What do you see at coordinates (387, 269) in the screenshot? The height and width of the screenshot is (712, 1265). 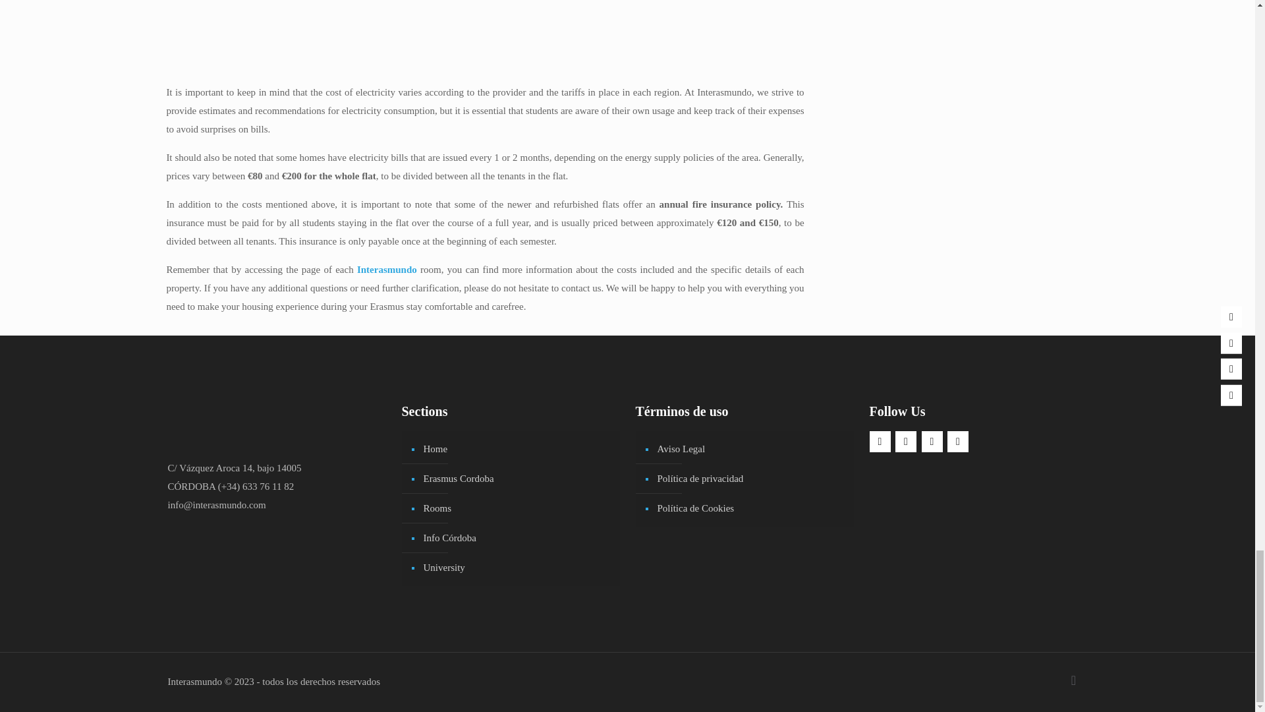 I see `Interasmundo` at bounding box center [387, 269].